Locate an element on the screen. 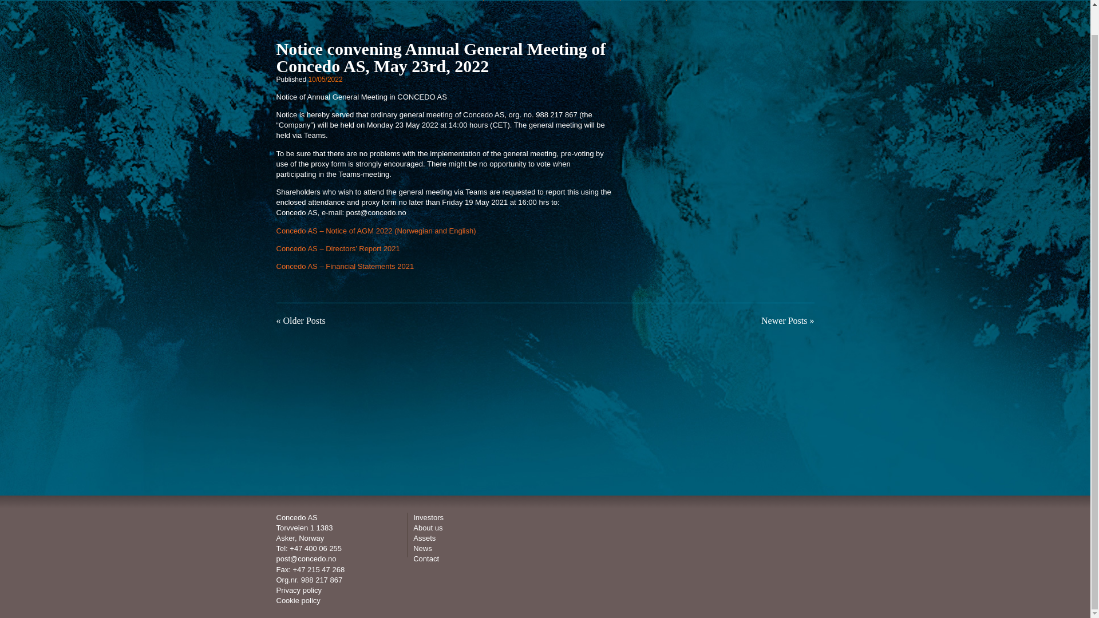  News is located at coordinates (422, 548).